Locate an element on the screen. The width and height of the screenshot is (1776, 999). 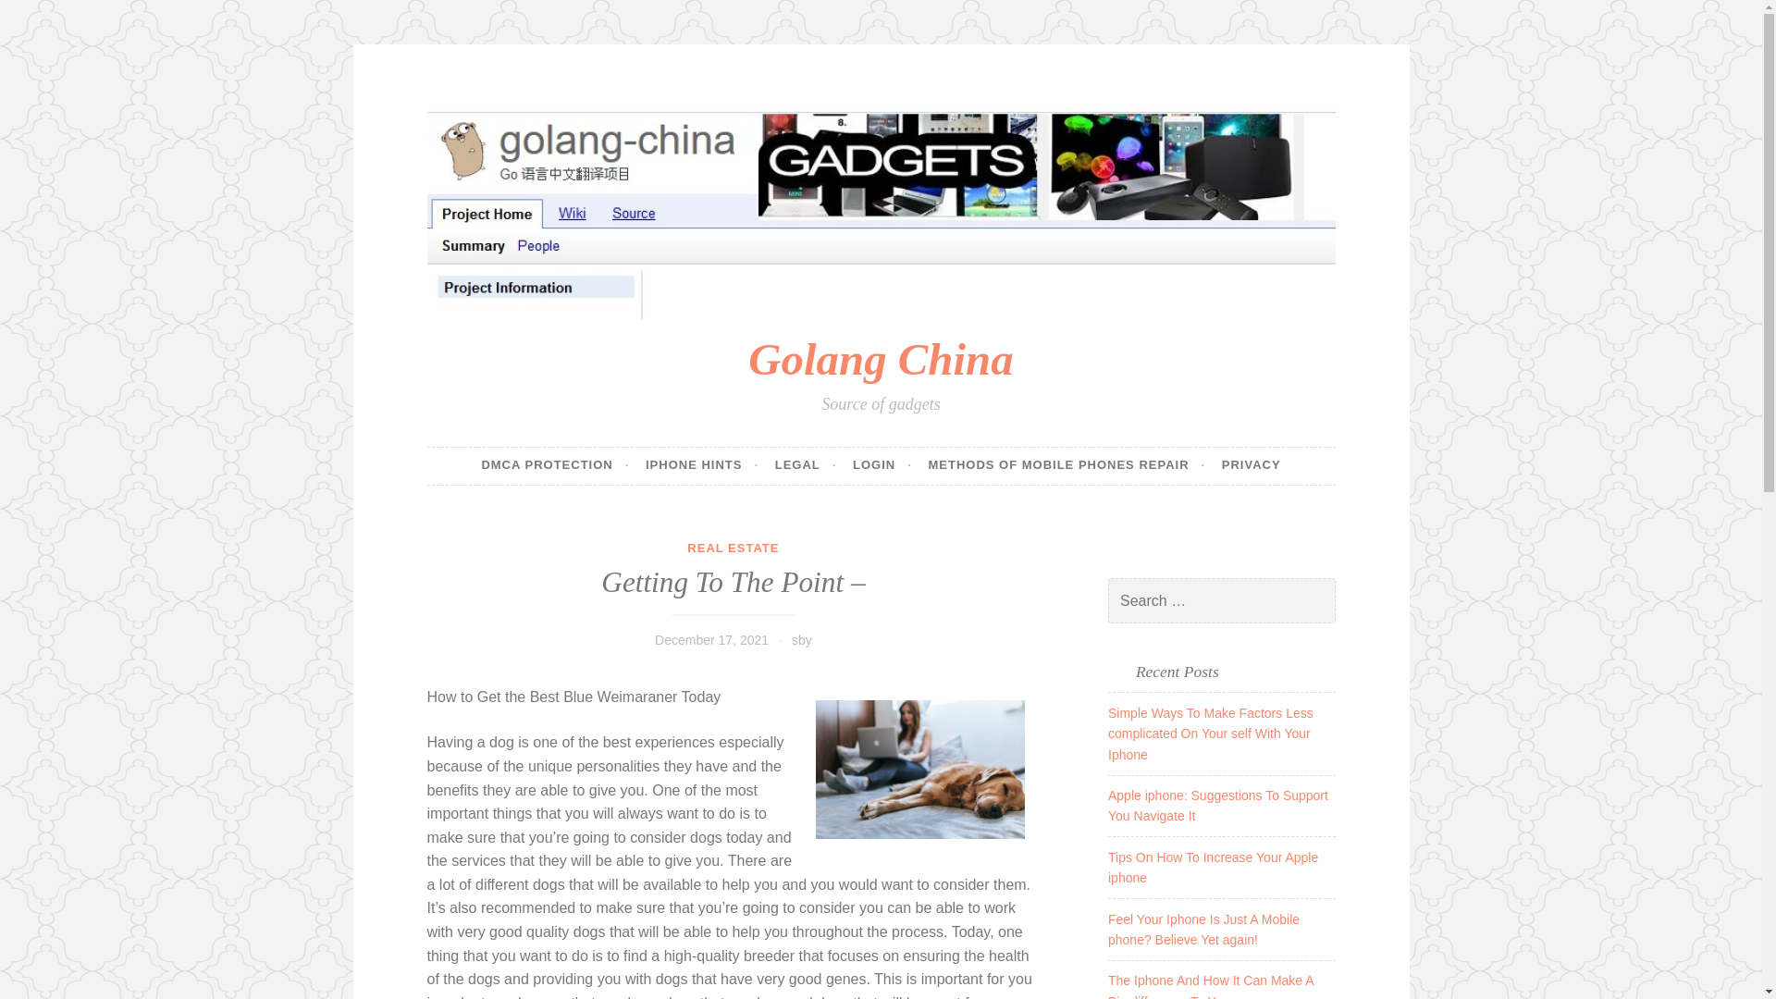
December 17, 2021 is located at coordinates (712, 639).